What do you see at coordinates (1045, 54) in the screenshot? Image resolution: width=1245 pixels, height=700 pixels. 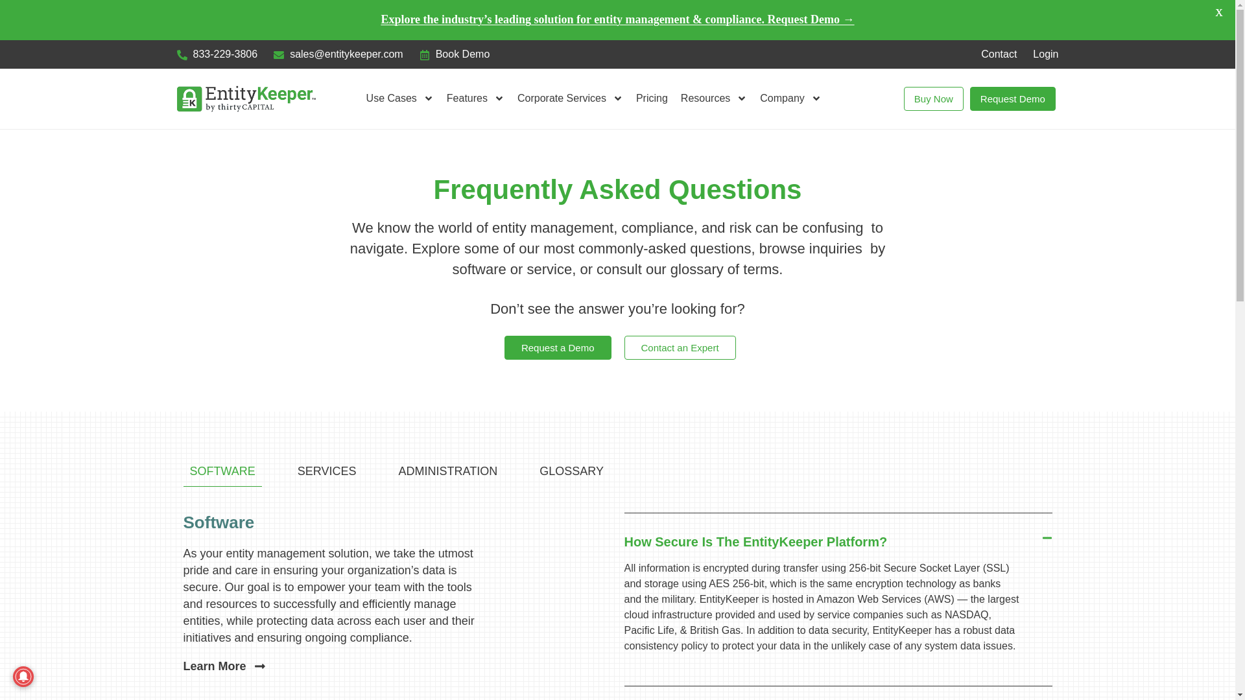 I see `Login` at bounding box center [1045, 54].